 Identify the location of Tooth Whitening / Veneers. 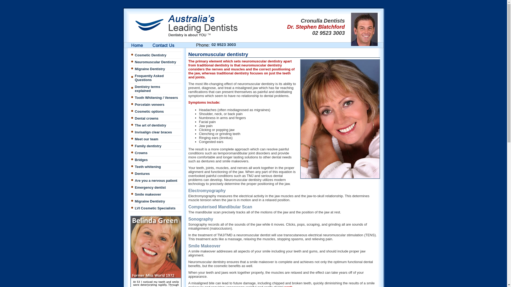
(155, 98).